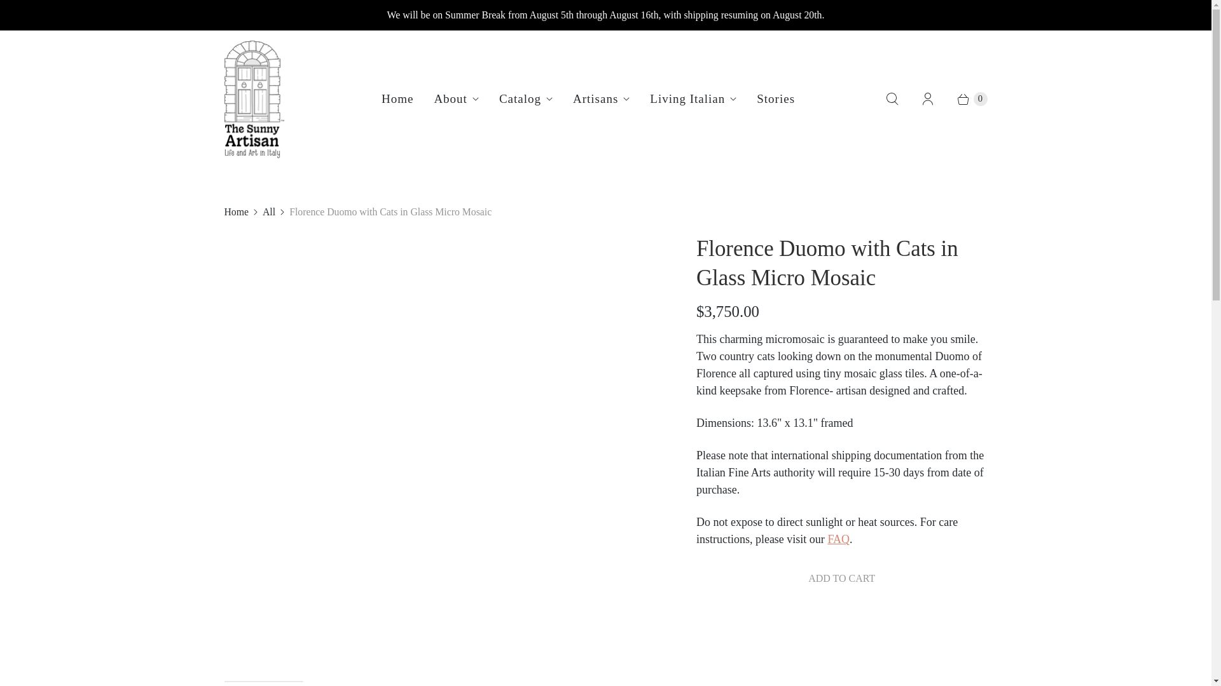 The width and height of the screenshot is (1221, 686). Describe the element at coordinates (965, 99) in the screenshot. I see `0` at that location.